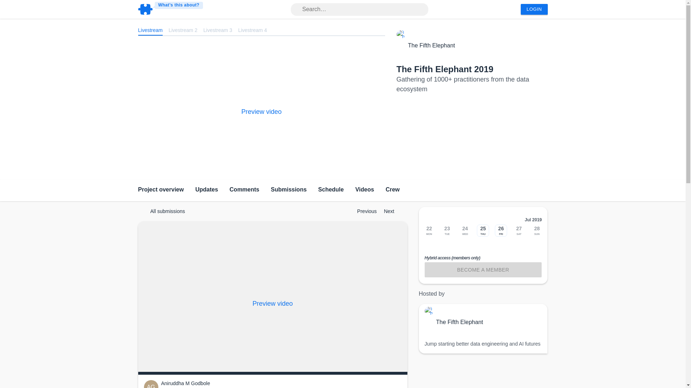 Image resolution: width=691 pixels, height=388 pixels. Describe the element at coordinates (161, 190) in the screenshot. I see `Project overview` at that location.